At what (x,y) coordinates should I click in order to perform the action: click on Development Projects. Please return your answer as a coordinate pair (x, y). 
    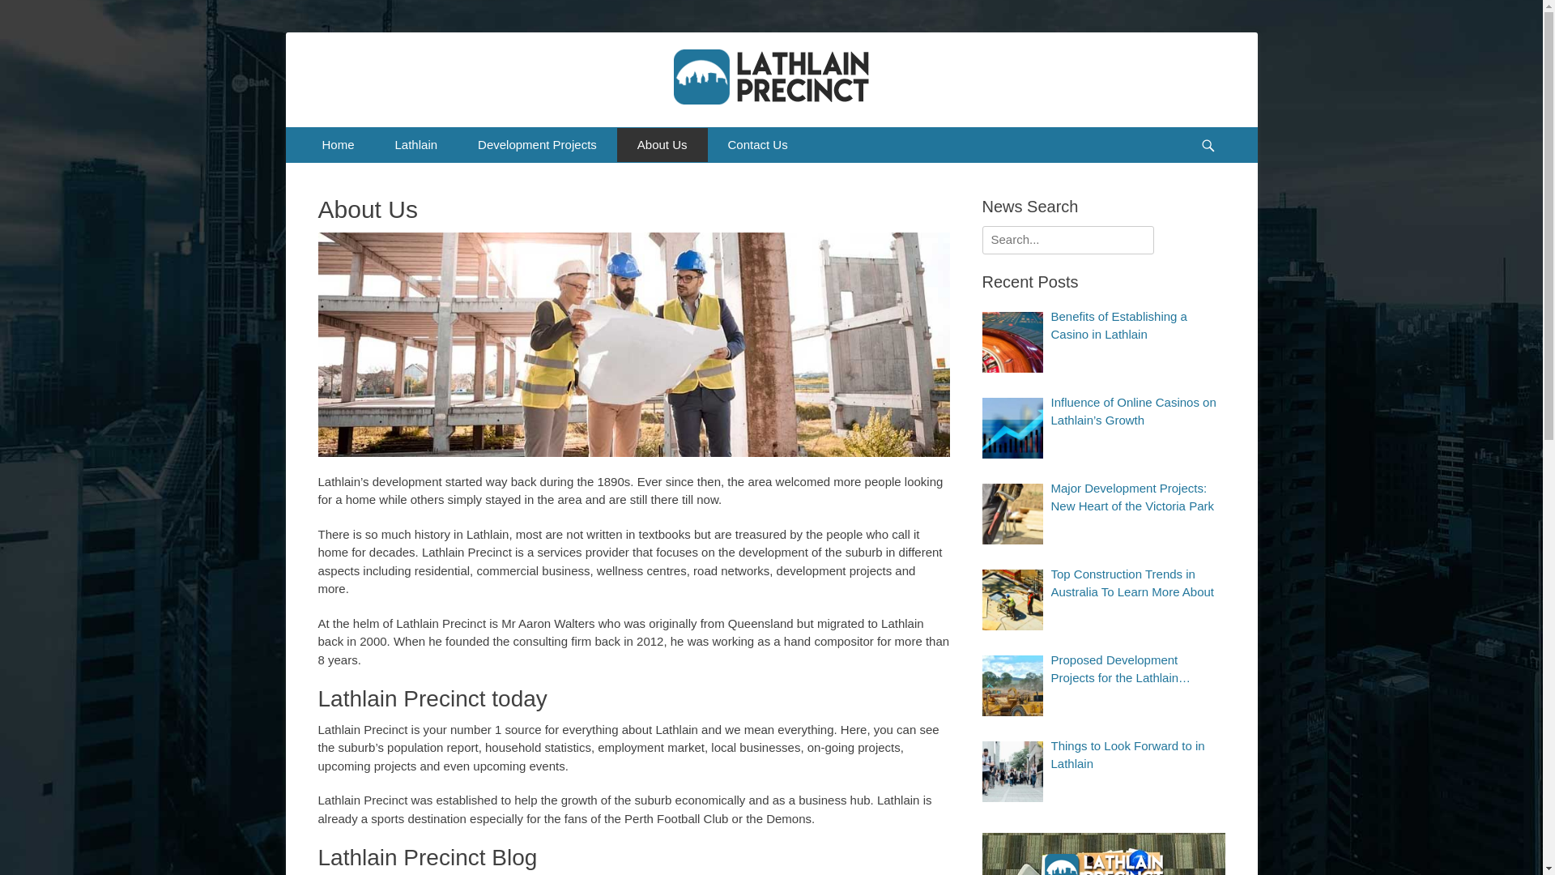
    Looking at the image, I should click on (538, 146).